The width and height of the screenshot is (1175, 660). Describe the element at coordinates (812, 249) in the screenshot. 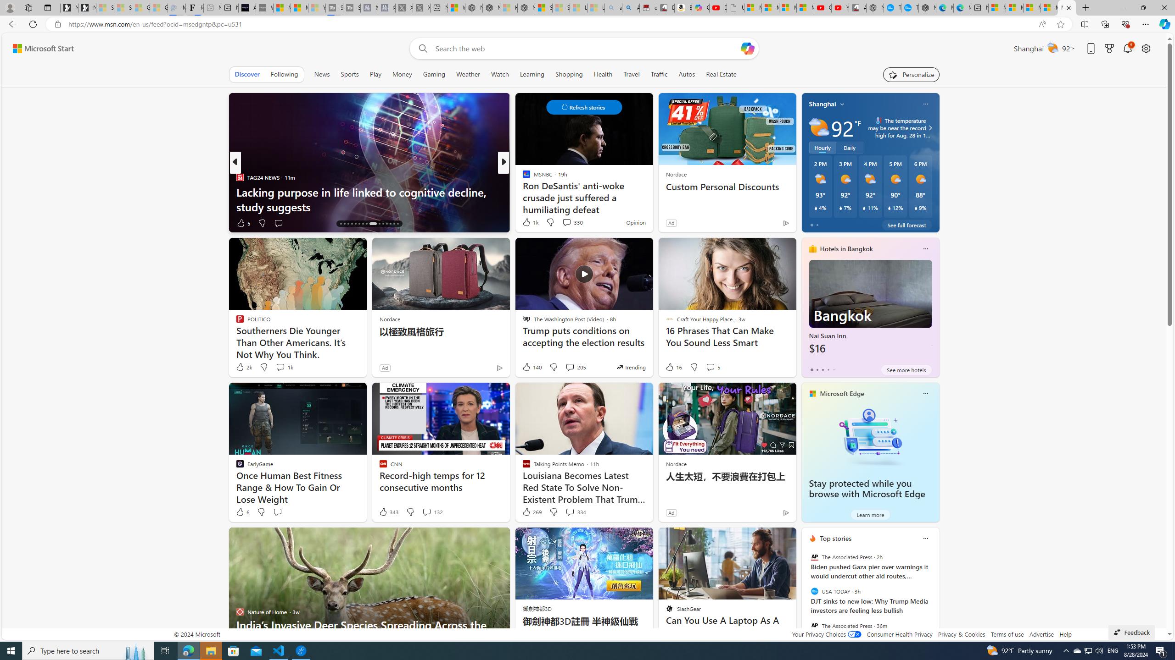

I see `hotels-header-icon` at that location.